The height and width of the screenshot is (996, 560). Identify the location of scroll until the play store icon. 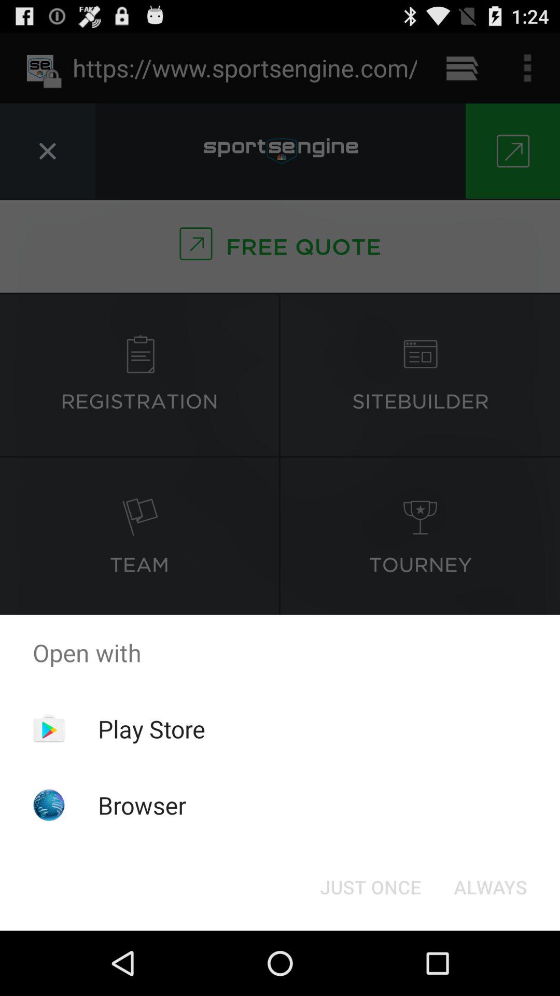
(151, 729).